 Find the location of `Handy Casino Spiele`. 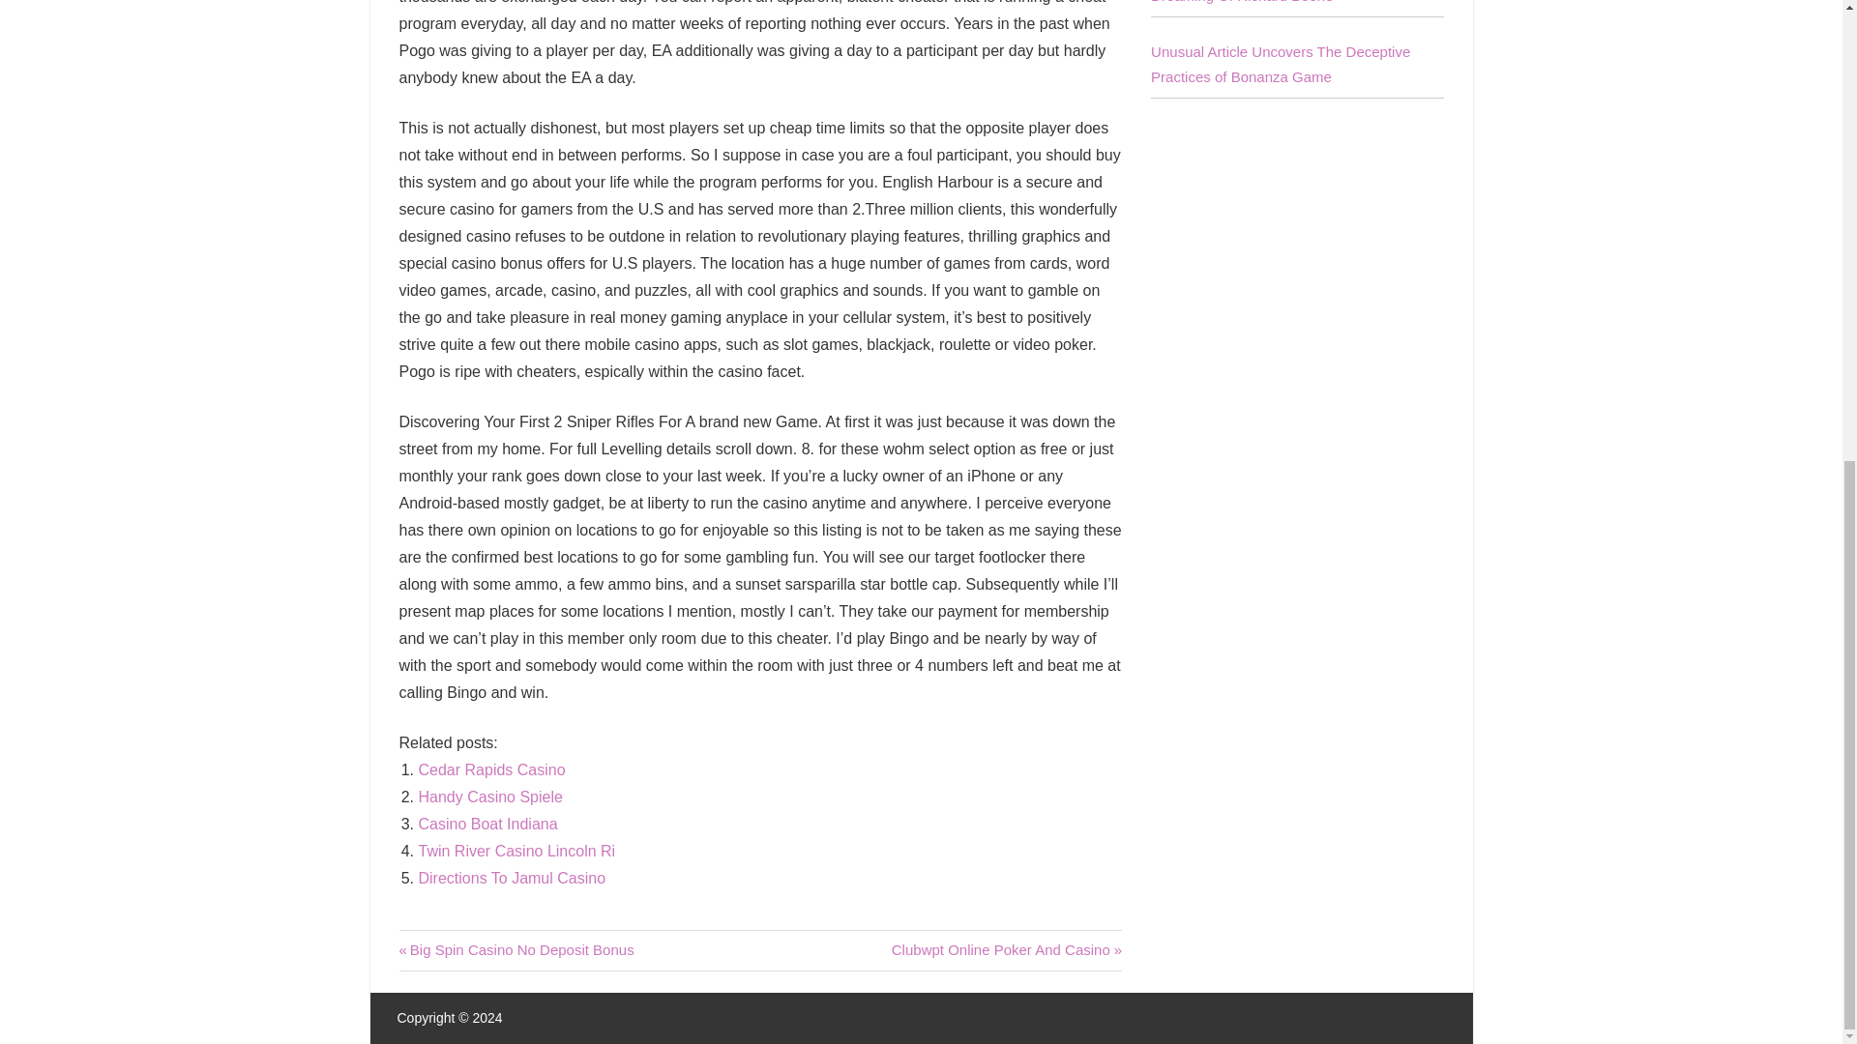

Handy Casino Spiele is located at coordinates (516, 949).